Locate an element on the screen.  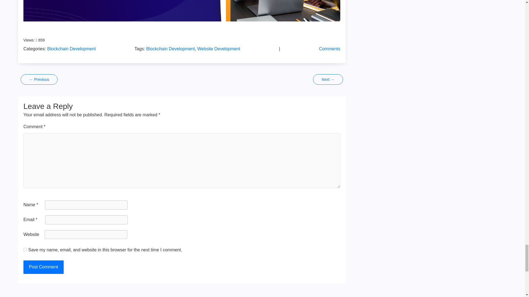
Blockchain Development is located at coordinates (170, 48).